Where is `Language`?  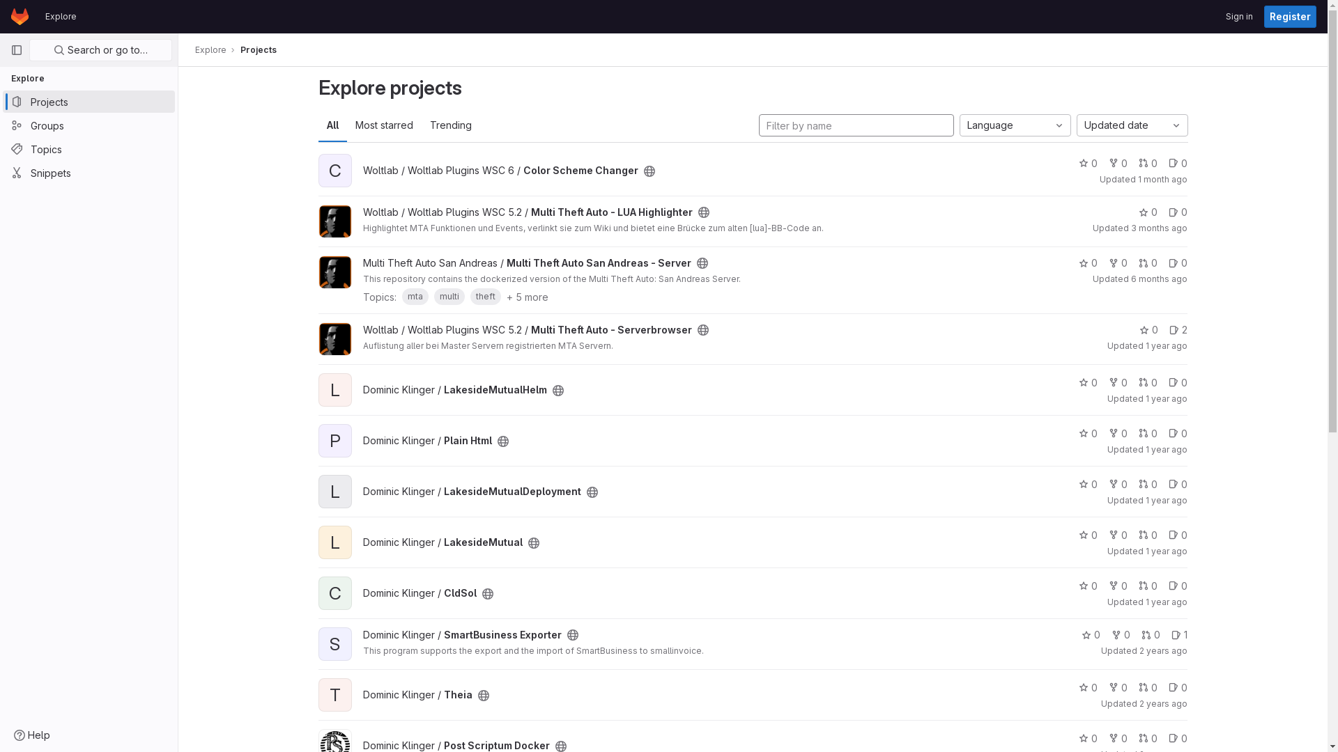
Language is located at coordinates (1015, 125).